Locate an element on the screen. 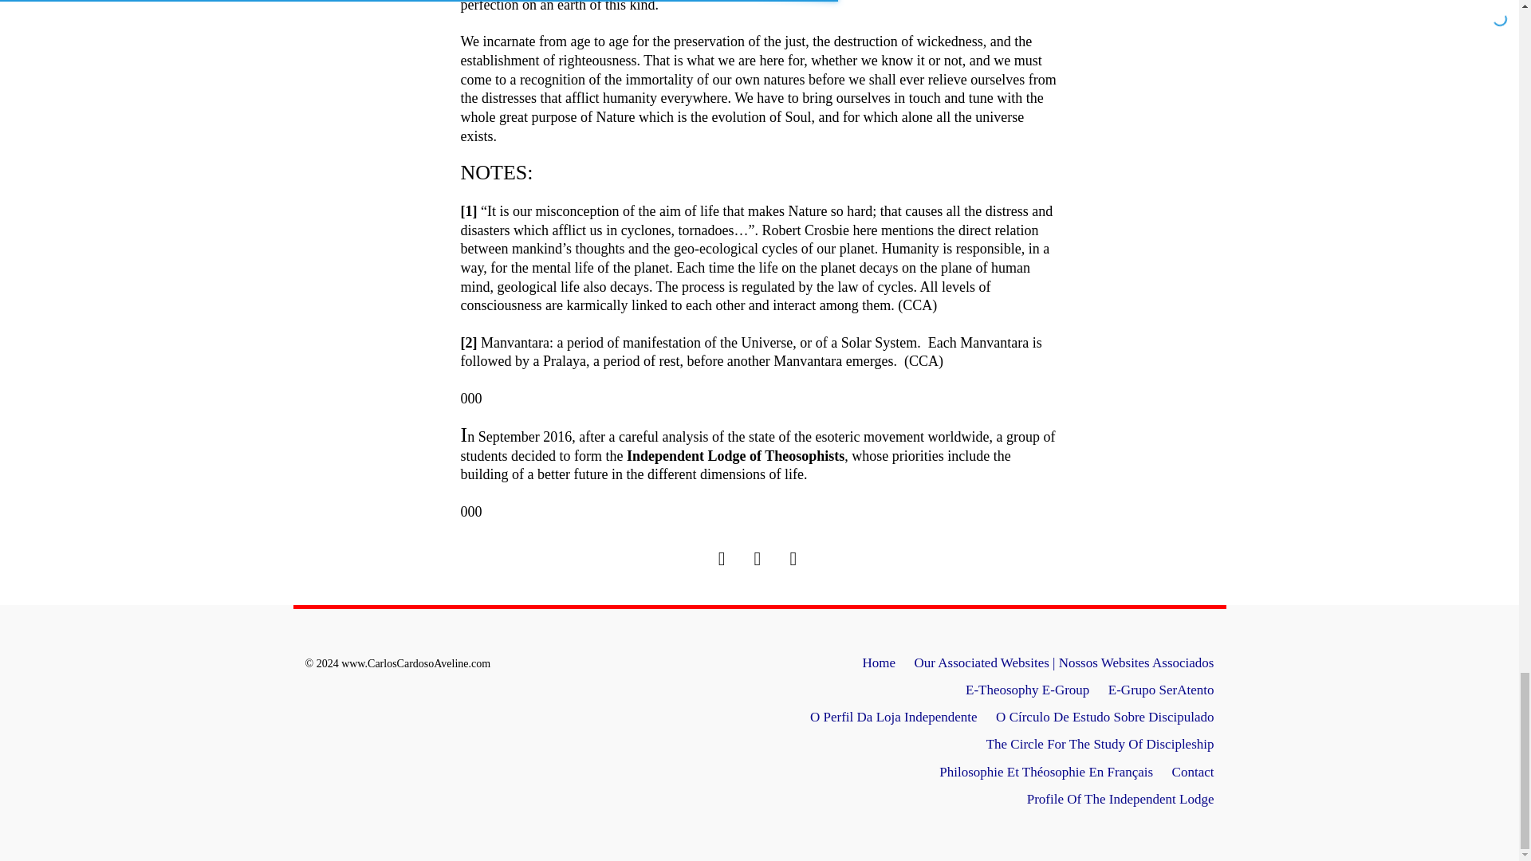 The width and height of the screenshot is (1531, 861). O Perfil Da Loja Independente is located at coordinates (893, 717).